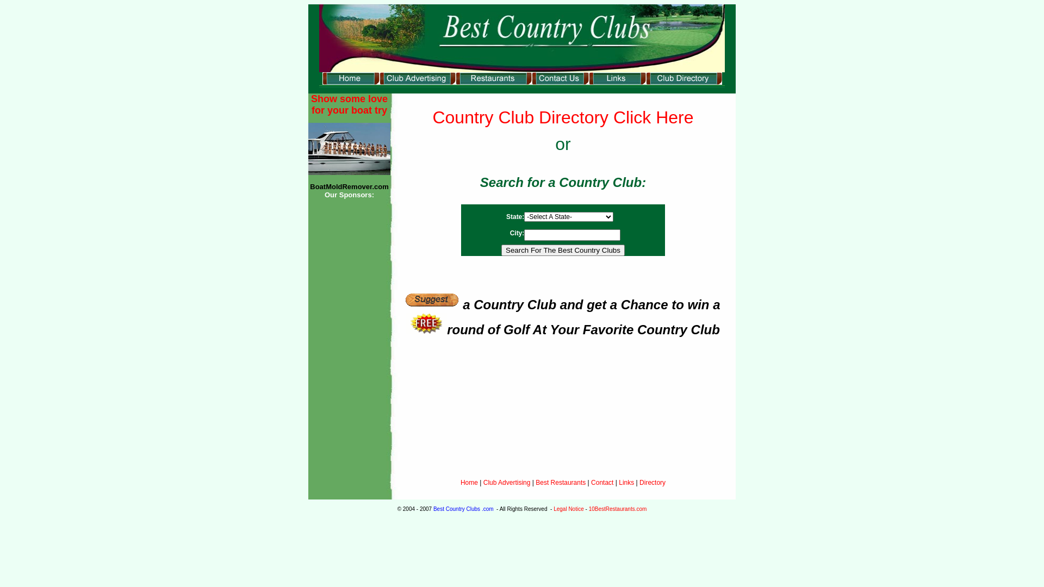  Describe the element at coordinates (508, 483) in the screenshot. I see `Club Advertising` at that location.